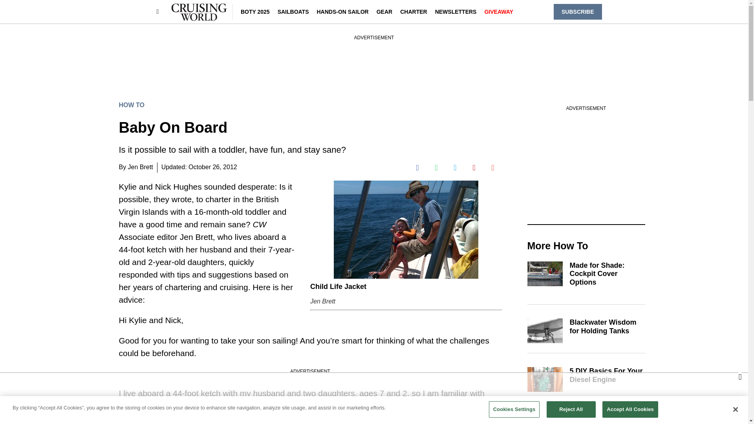  Describe the element at coordinates (384, 11) in the screenshot. I see `GEAR` at that location.